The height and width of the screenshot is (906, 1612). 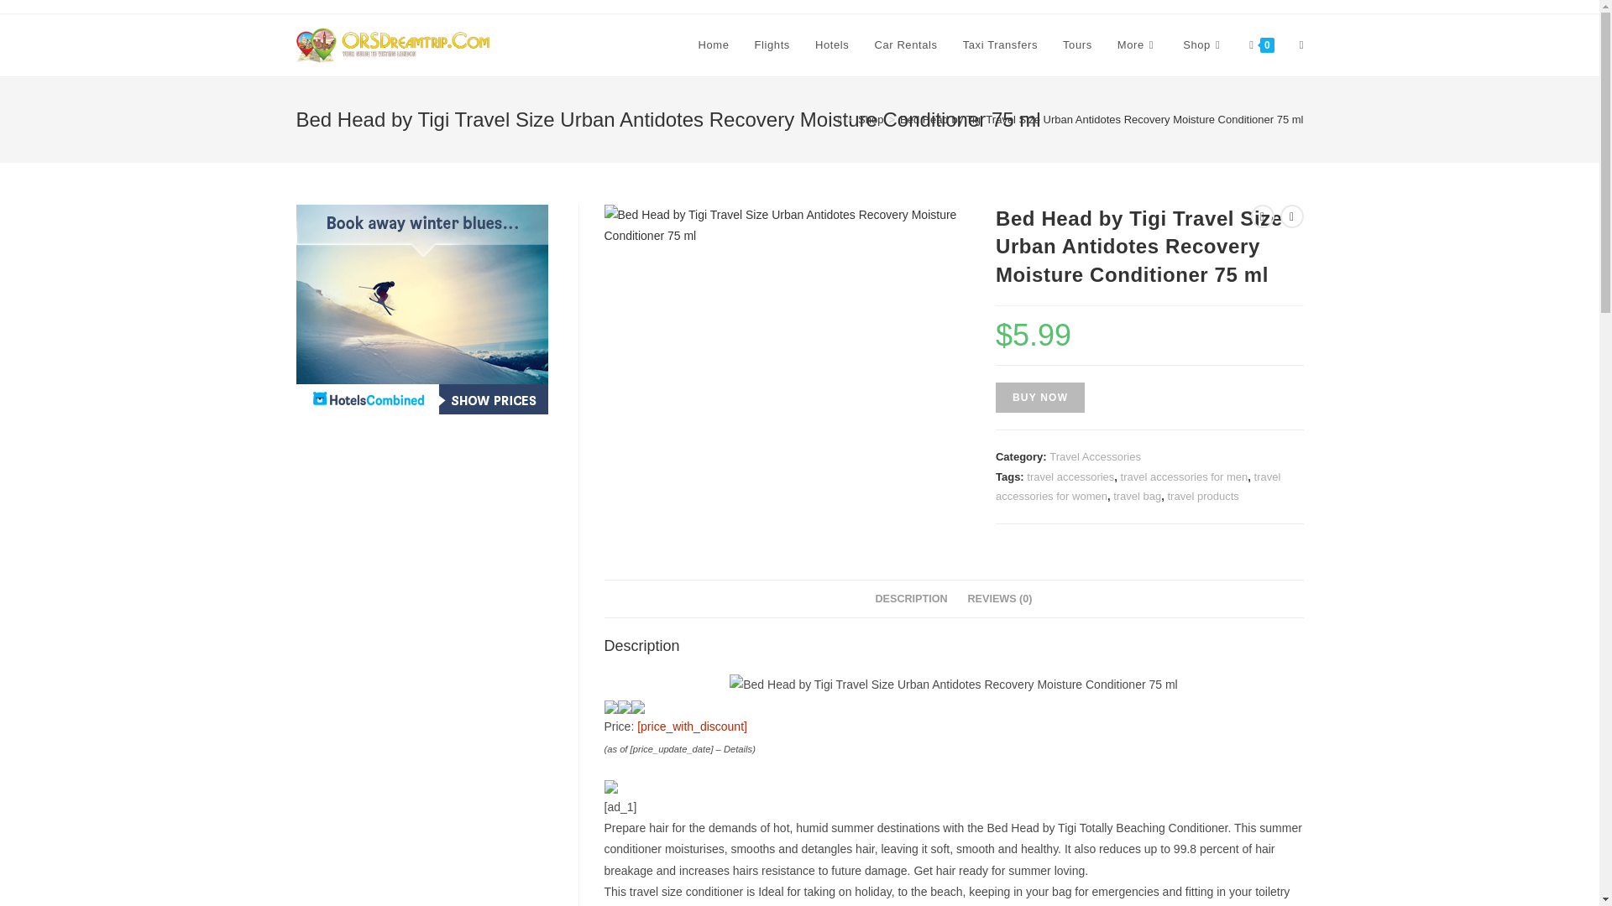 What do you see at coordinates (1202, 45) in the screenshot?
I see `Shop` at bounding box center [1202, 45].